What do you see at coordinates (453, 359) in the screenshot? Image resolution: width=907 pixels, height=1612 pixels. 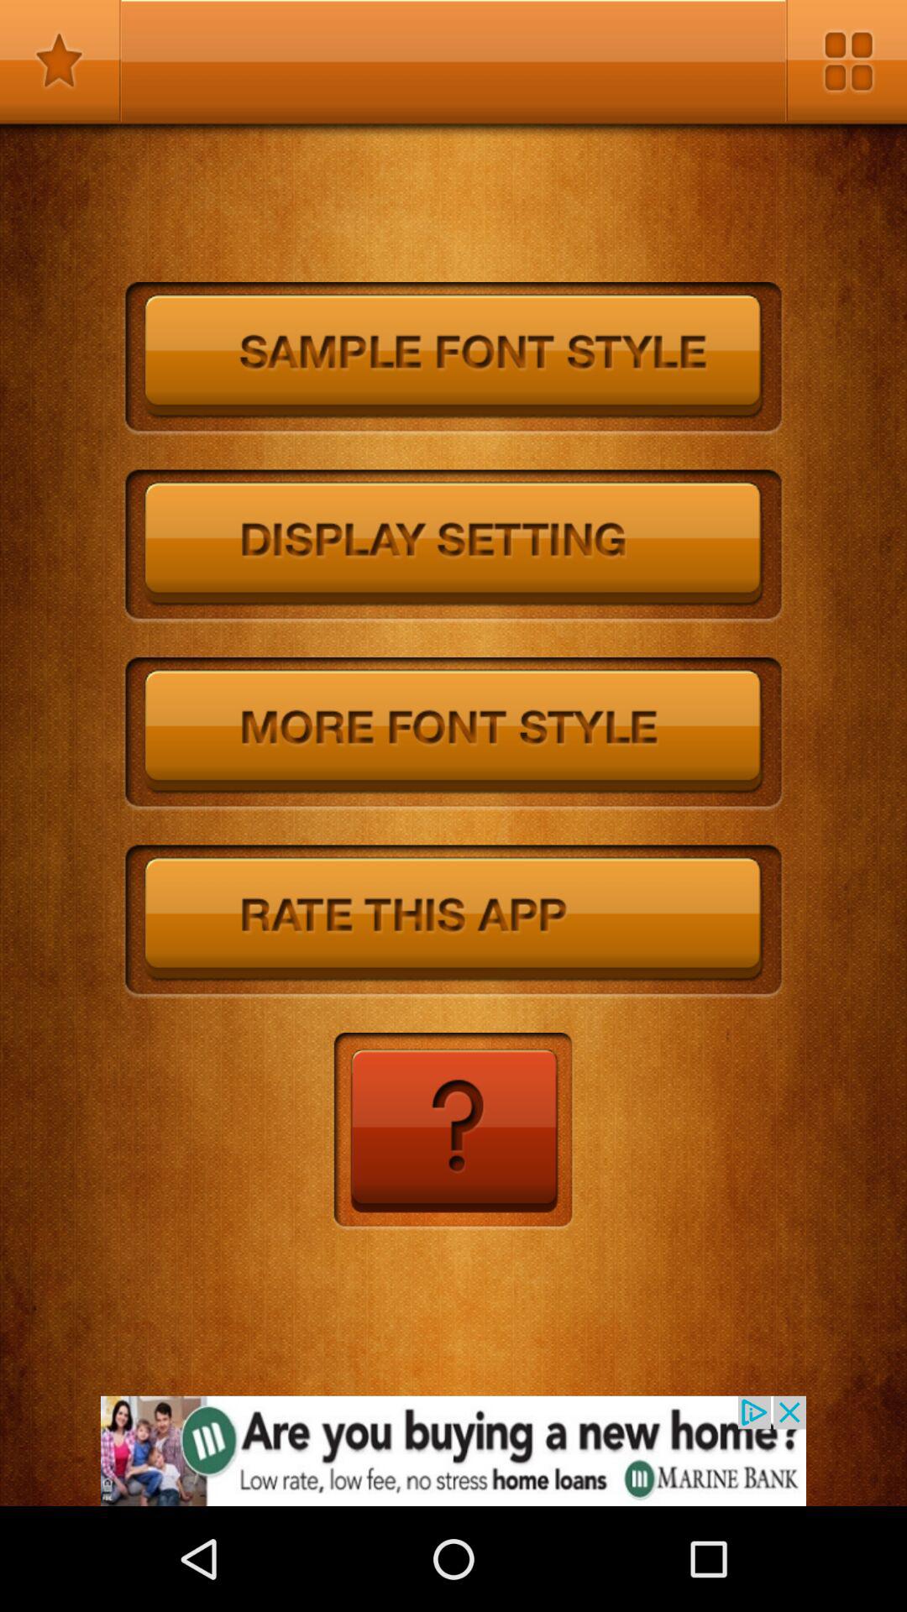 I see `sample fon style` at bounding box center [453, 359].